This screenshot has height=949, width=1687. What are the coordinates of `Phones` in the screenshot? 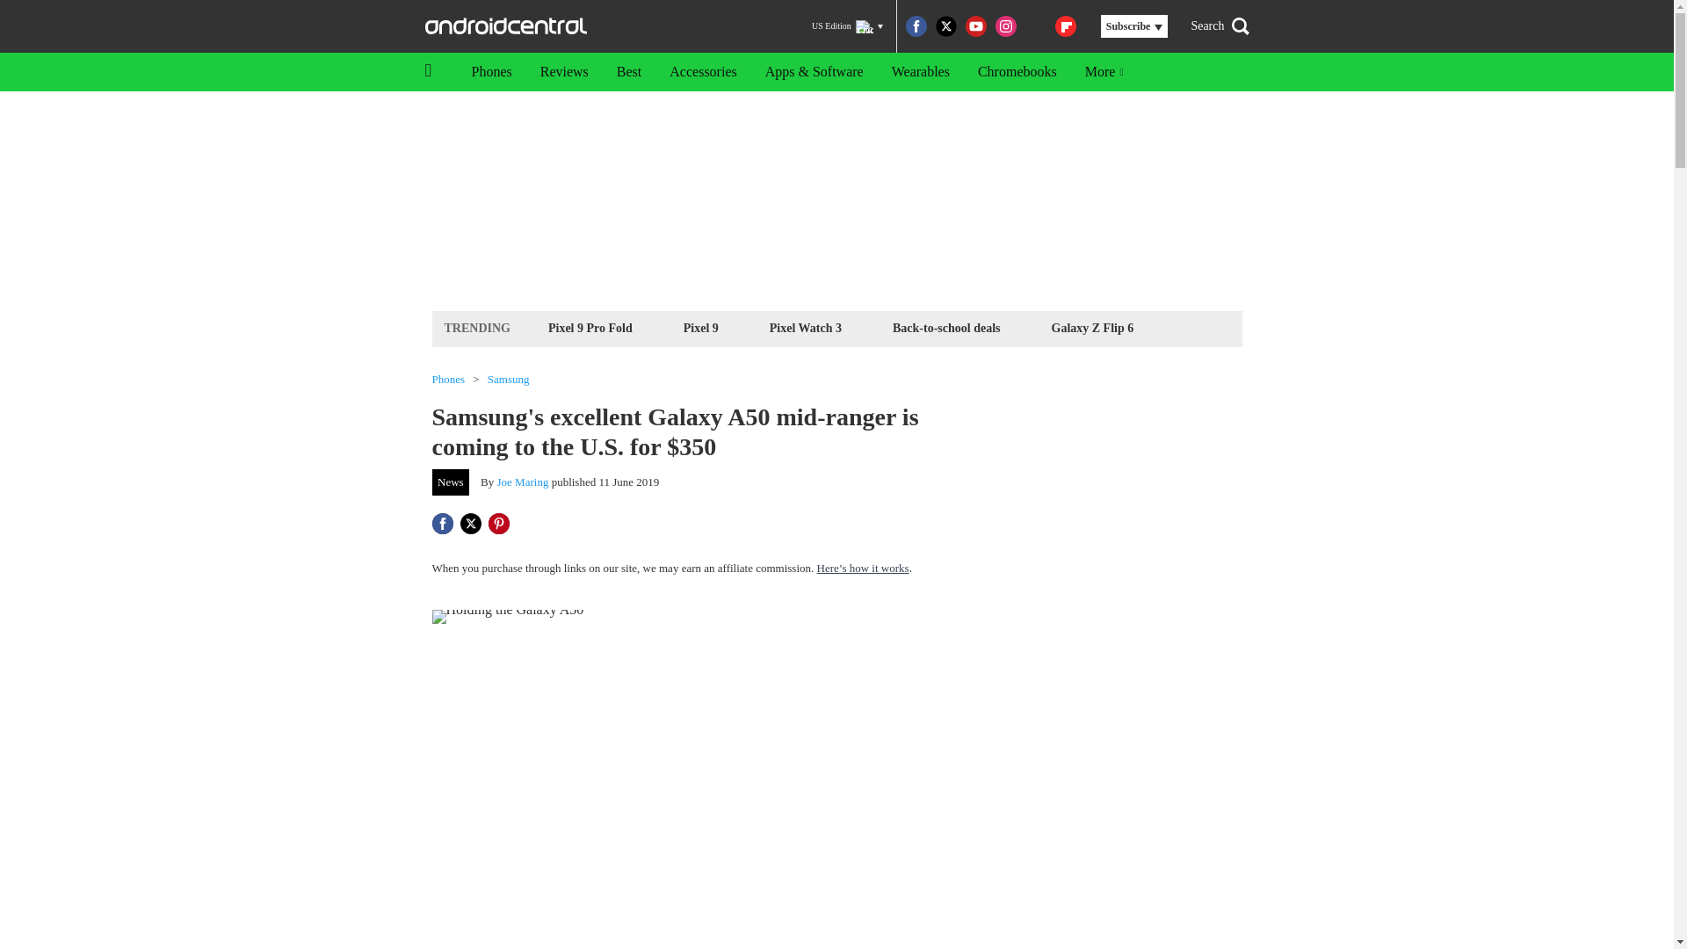 It's located at (448, 380).